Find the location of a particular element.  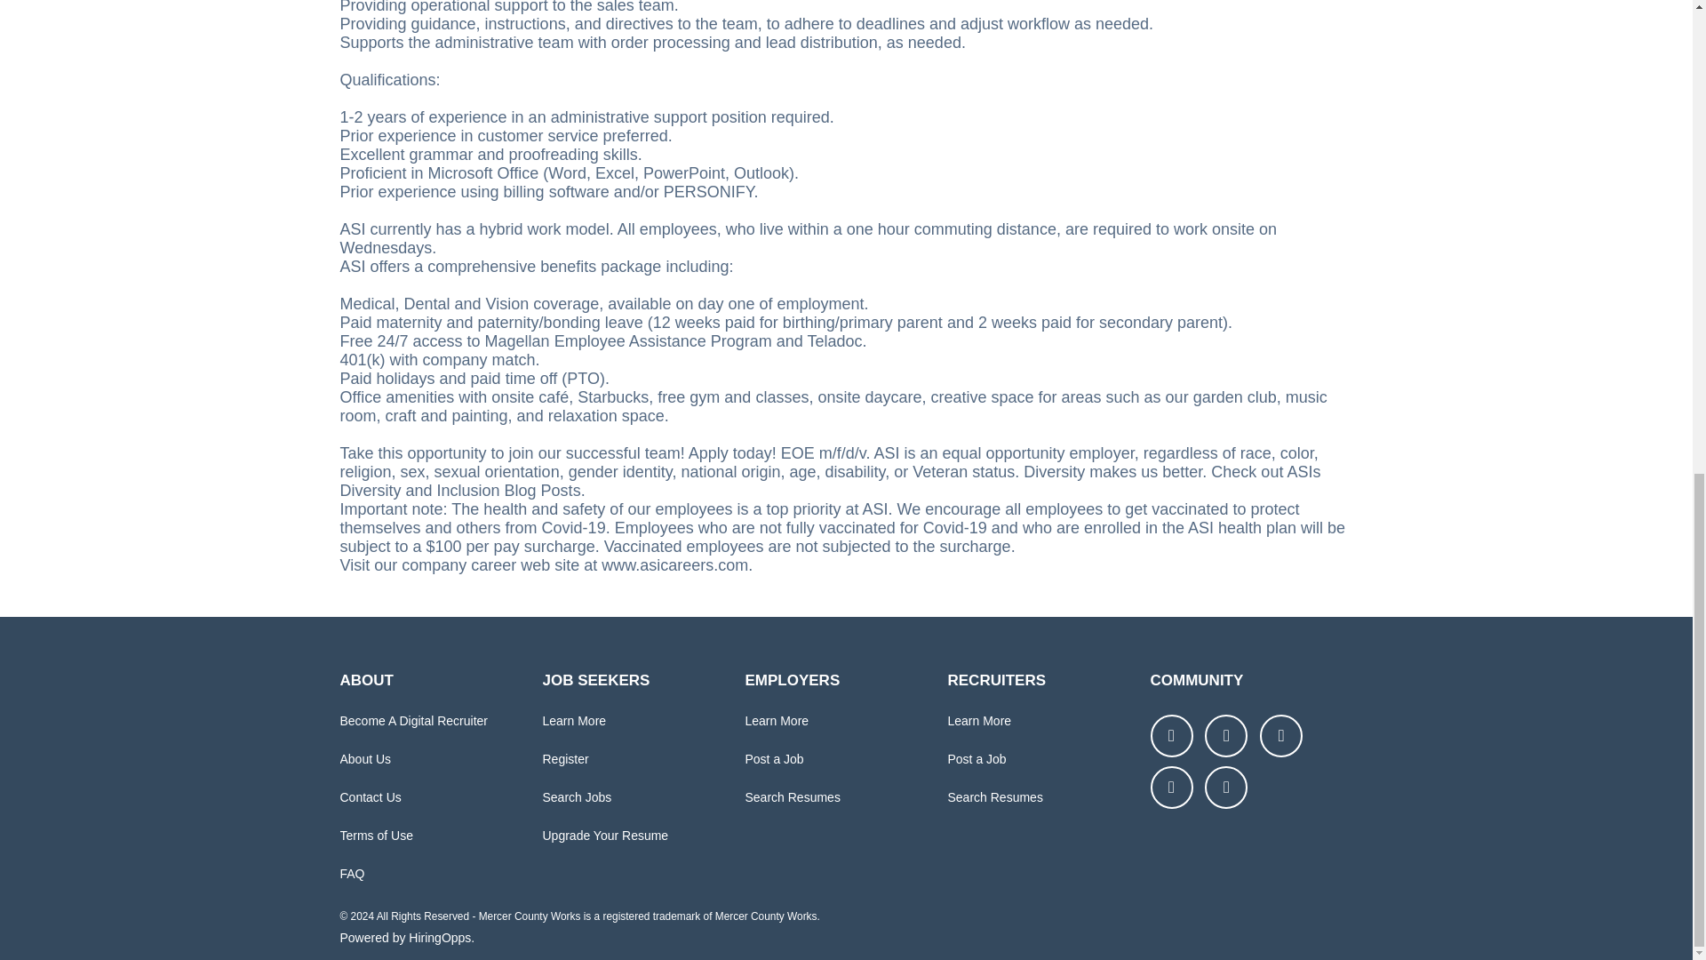

FAQ is located at coordinates (352, 874).